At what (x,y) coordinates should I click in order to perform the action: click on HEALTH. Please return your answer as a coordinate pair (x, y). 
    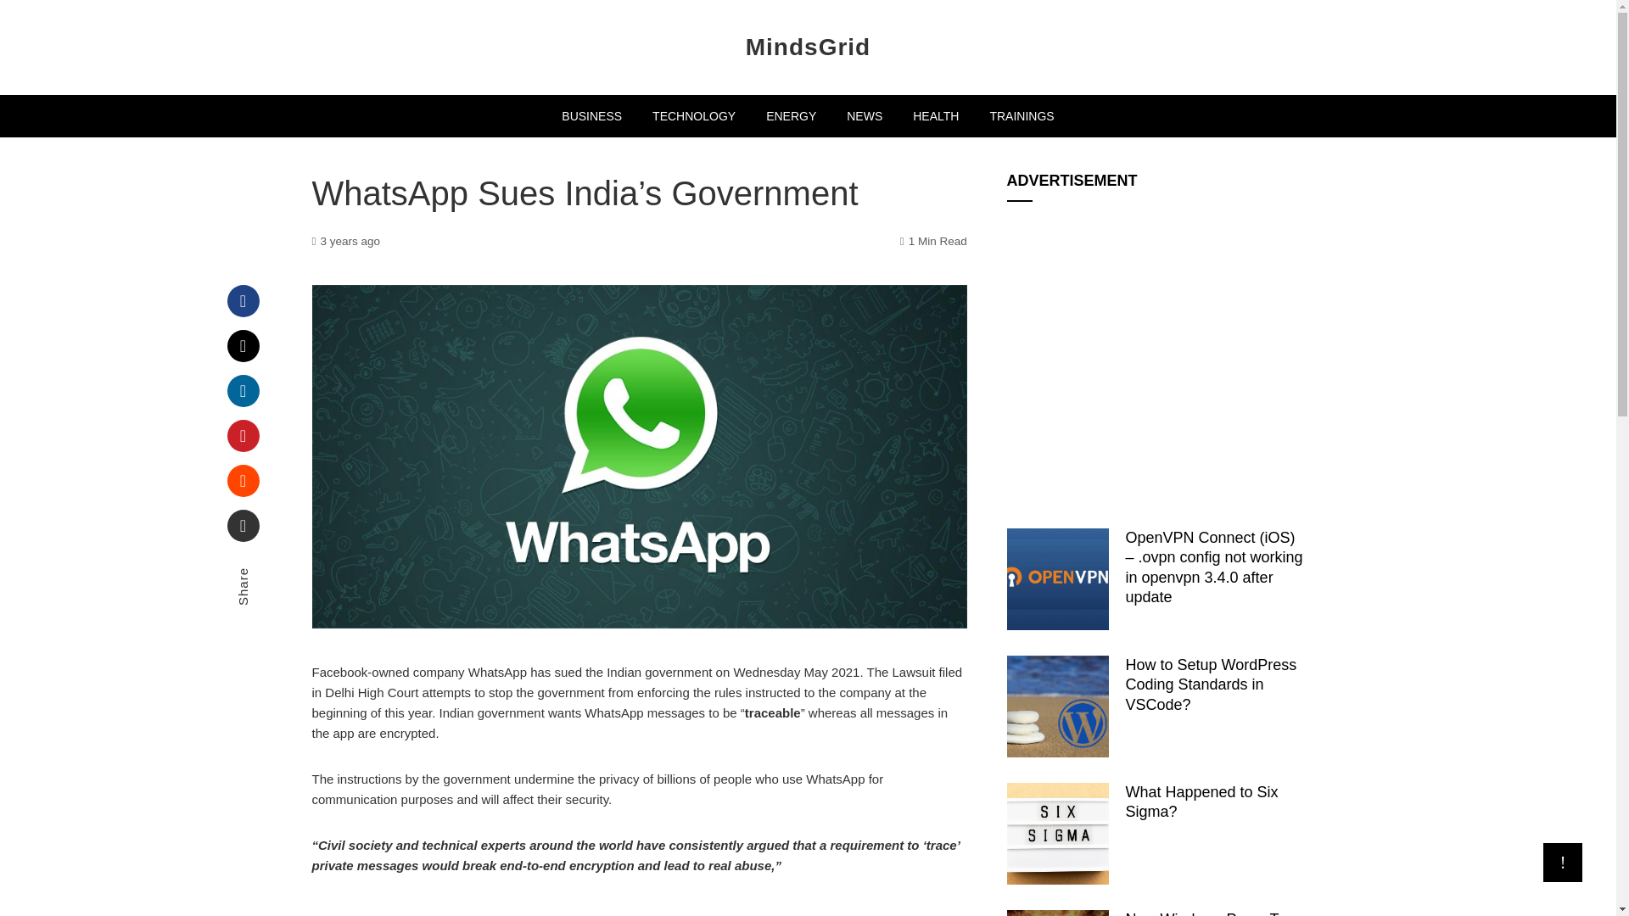
    Looking at the image, I should click on (935, 116).